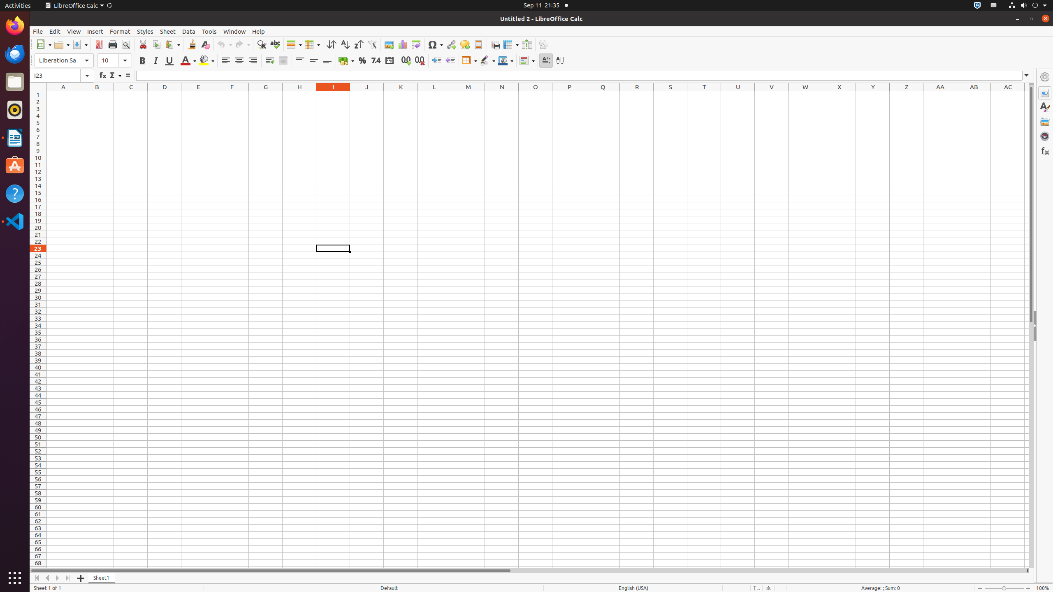 This screenshot has height=592, width=1053. Describe the element at coordinates (312, 44) in the screenshot. I see `Column` at that location.